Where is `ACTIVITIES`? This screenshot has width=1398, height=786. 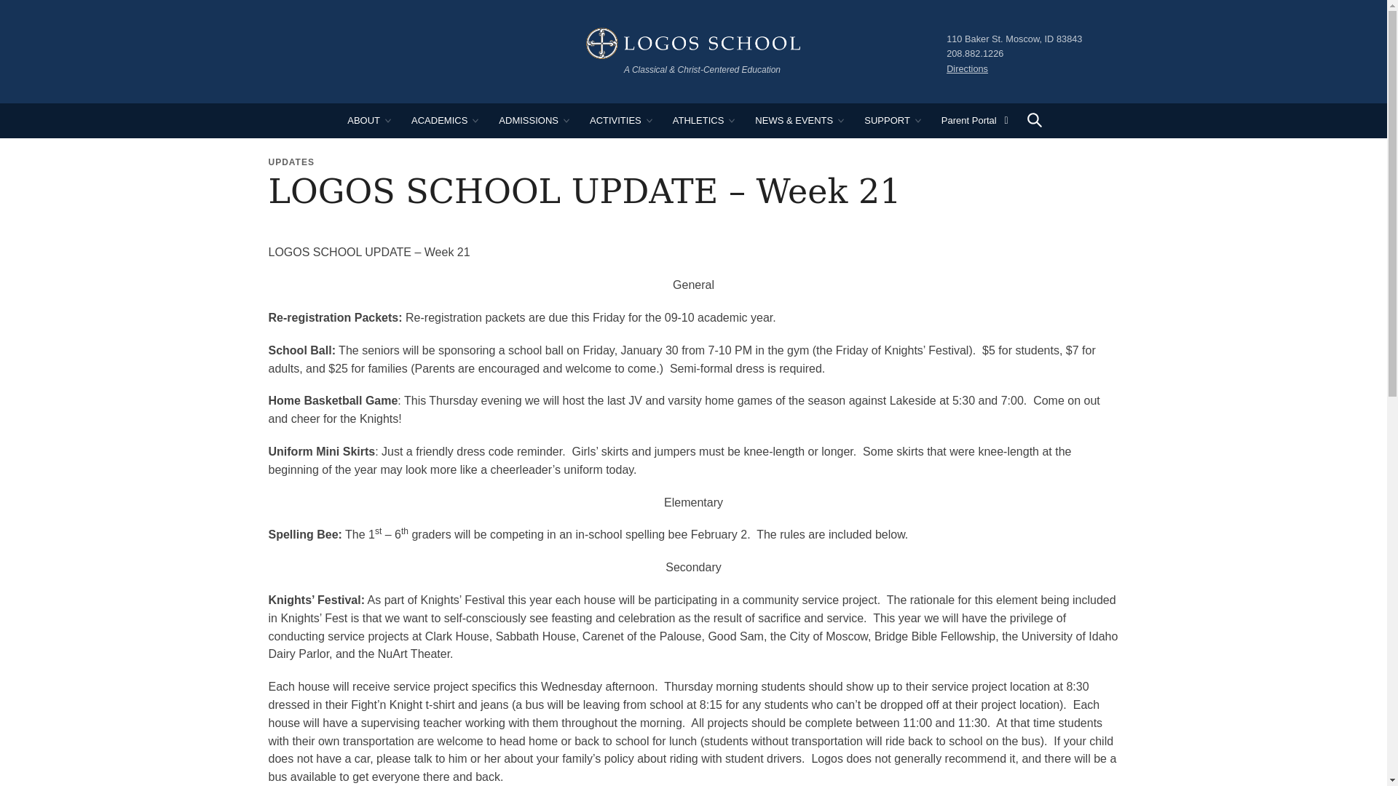 ACTIVITIES is located at coordinates (620, 121).